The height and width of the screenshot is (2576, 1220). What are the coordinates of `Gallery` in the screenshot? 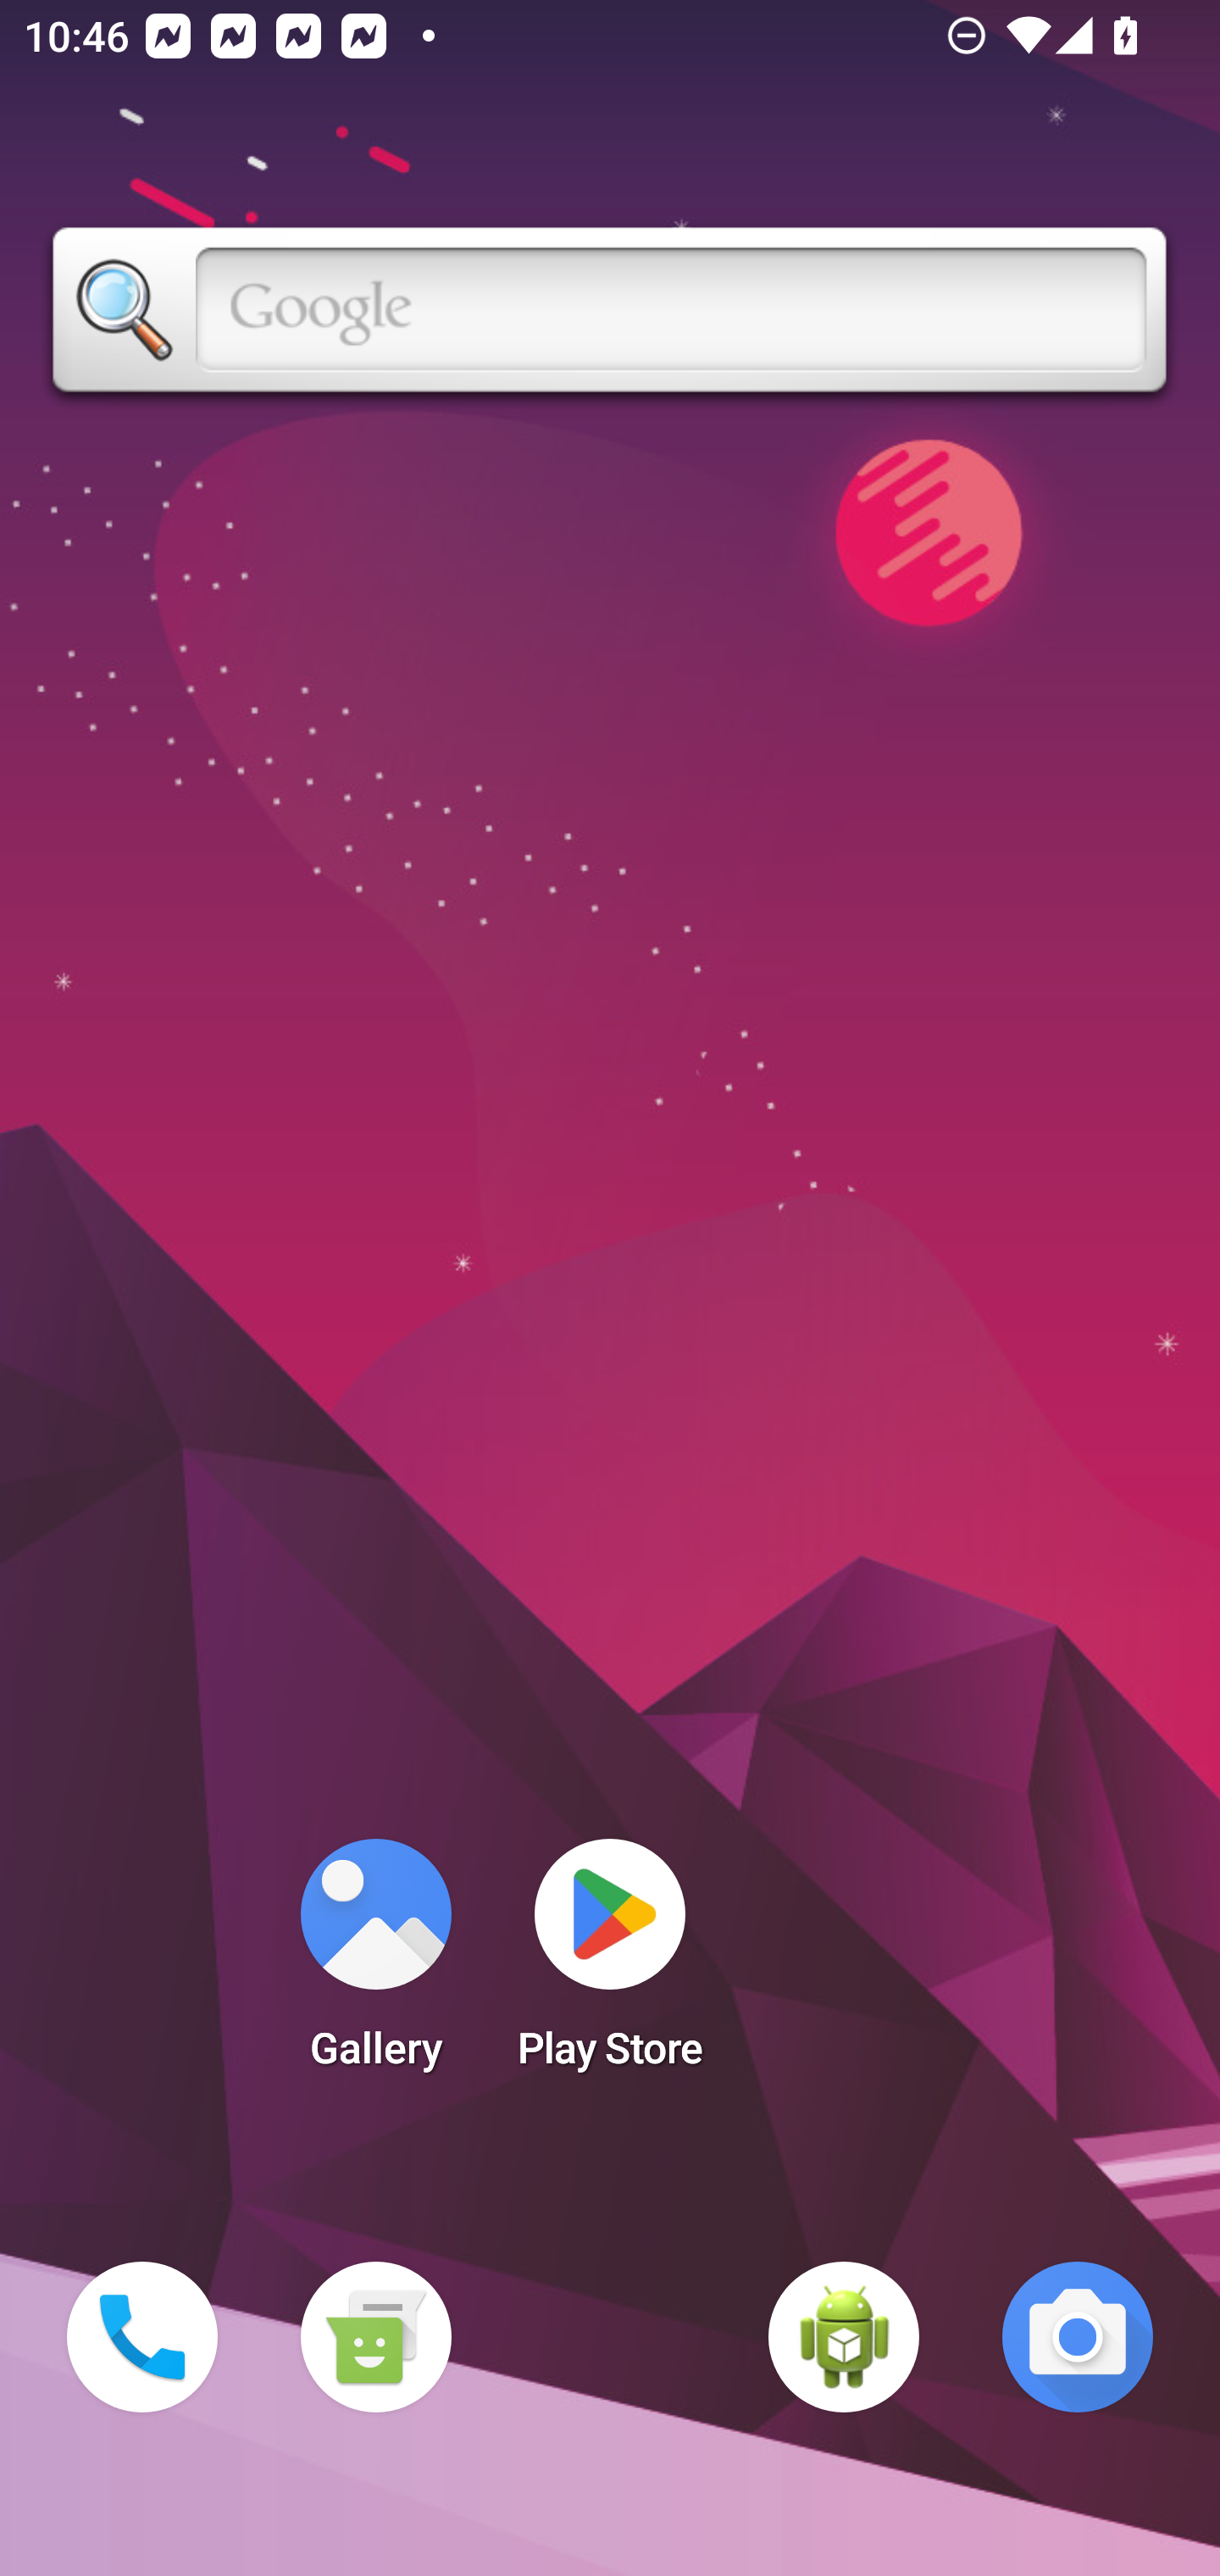 It's located at (375, 1964).